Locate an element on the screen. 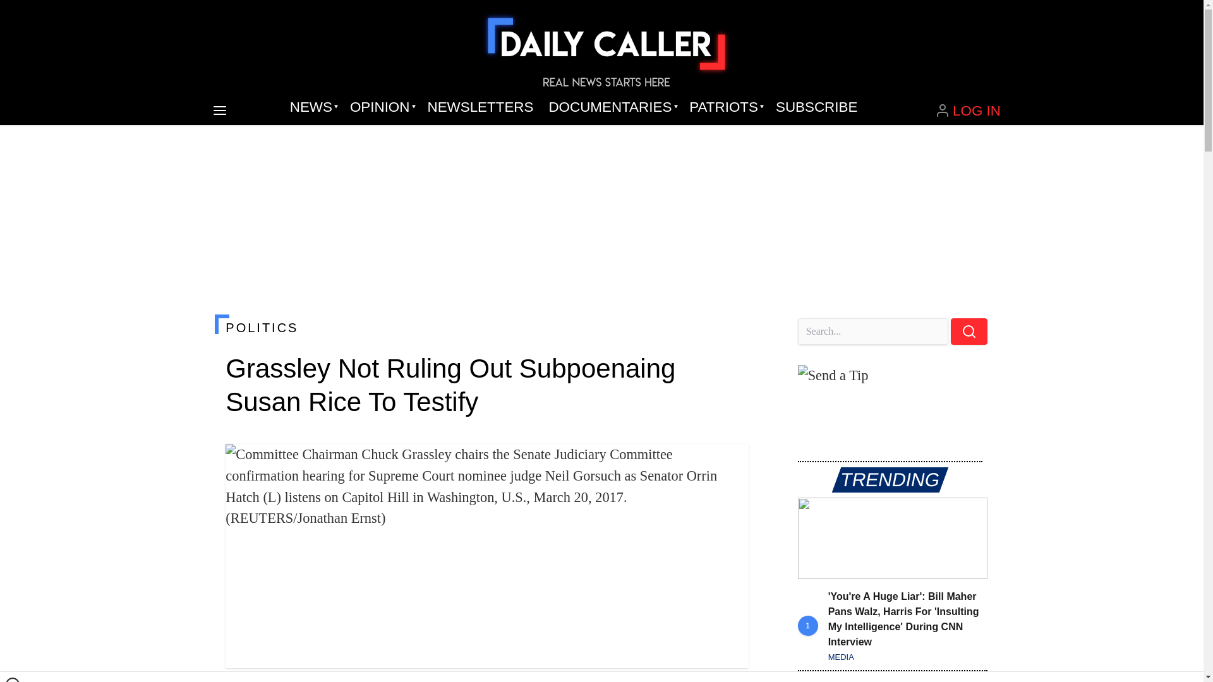 This screenshot has height=682, width=1213. POLITICS is located at coordinates (486, 327).